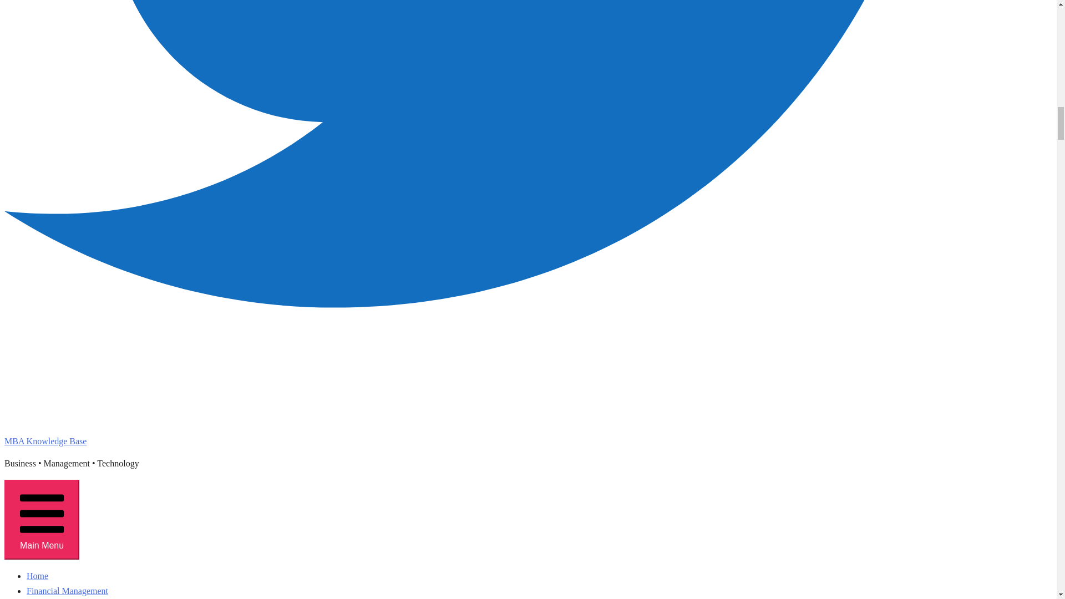 Image resolution: width=1065 pixels, height=599 pixels. I want to click on Home, so click(37, 576).